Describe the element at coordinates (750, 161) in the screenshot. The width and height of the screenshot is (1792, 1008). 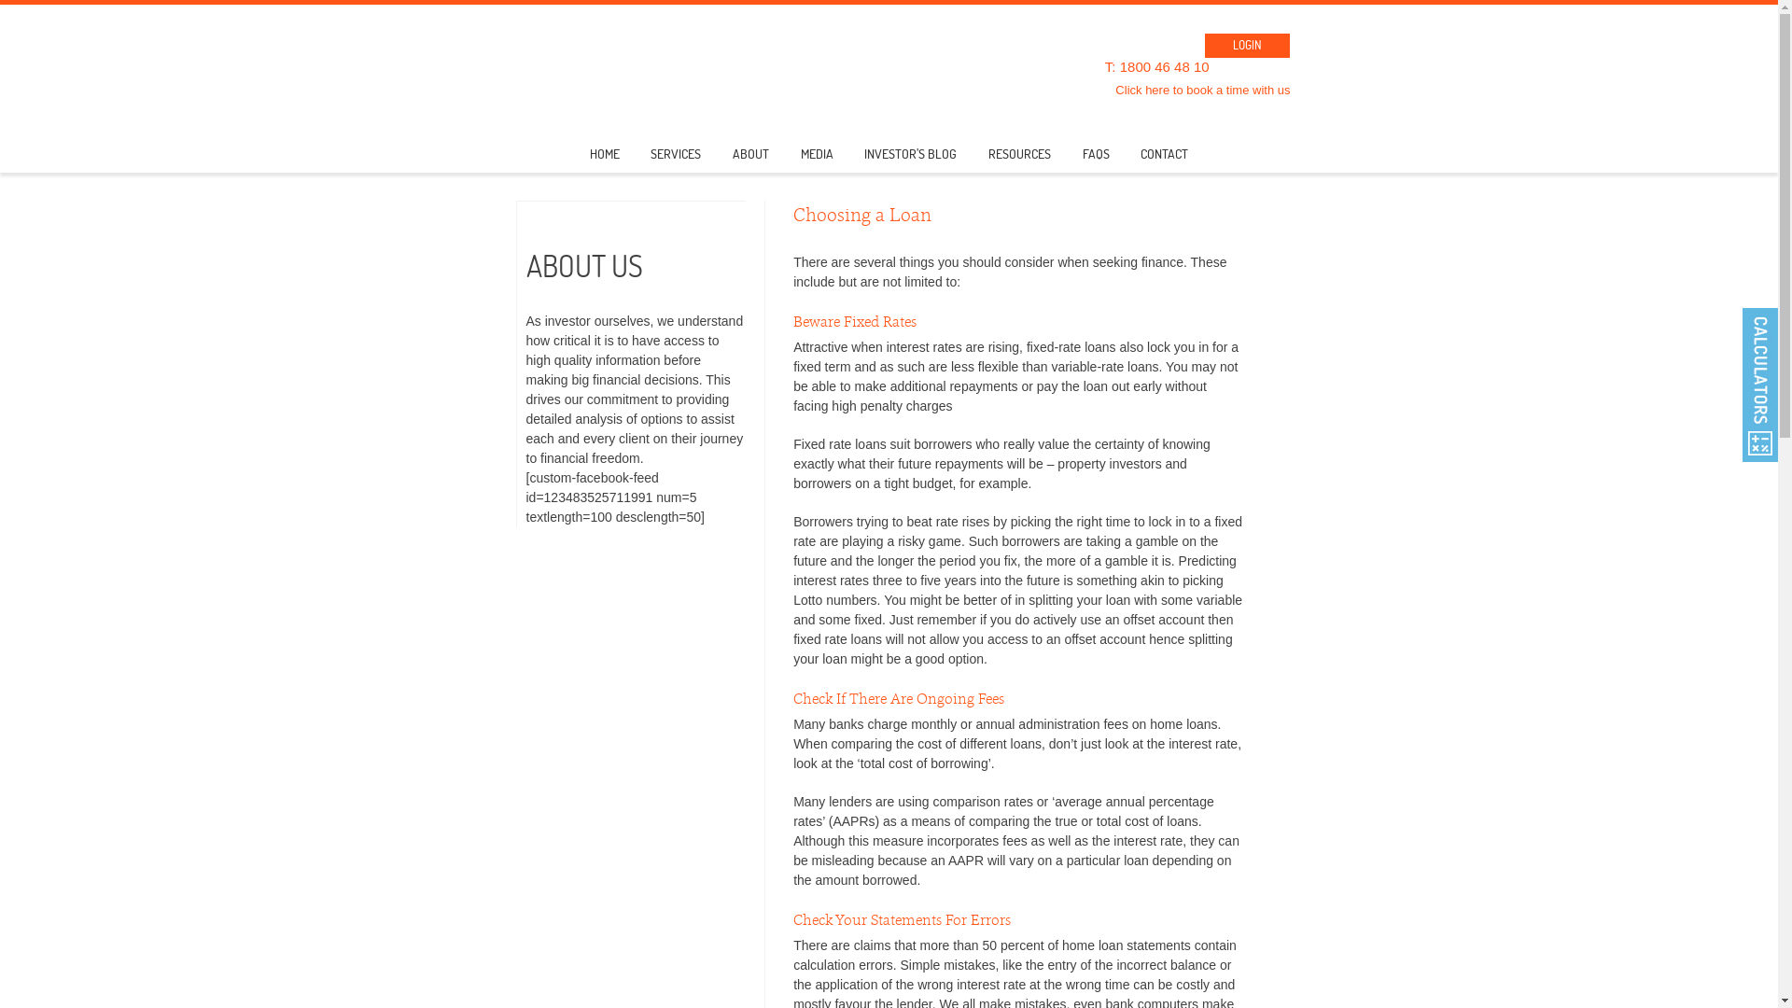
I see `ABOUT` at that location.